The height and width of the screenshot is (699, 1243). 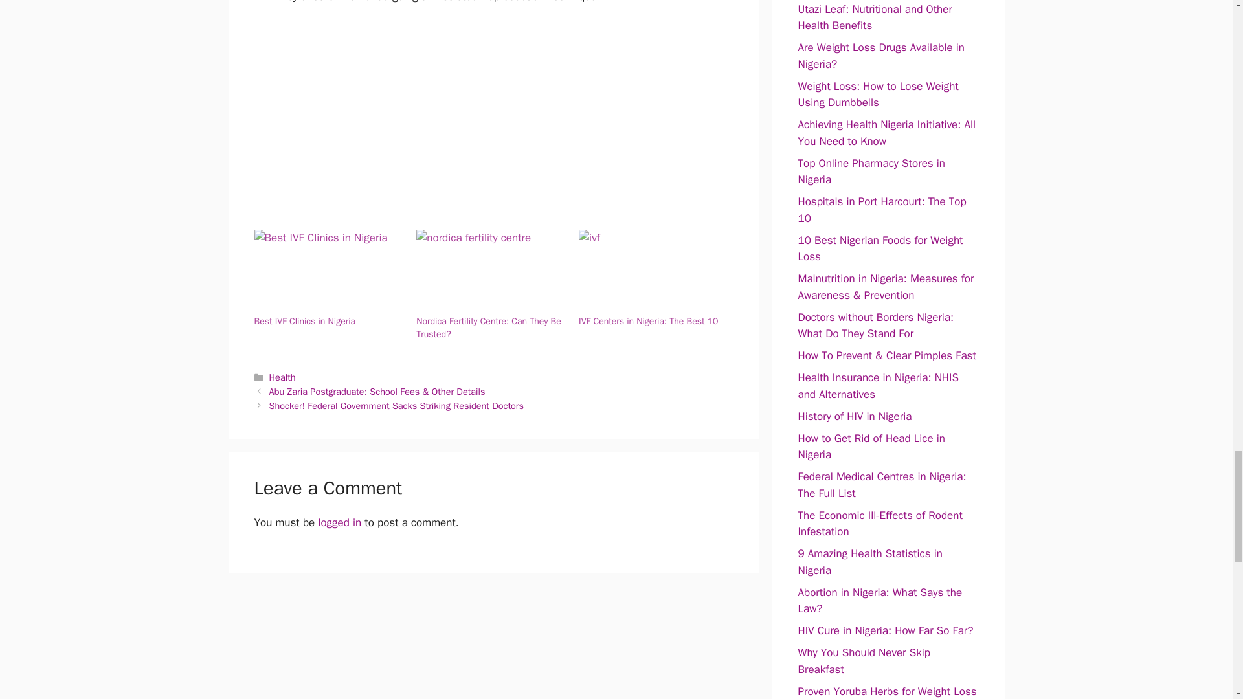 What do you see at coordinates (328, 272) in the screenshot?
I see `Best IVF Clinics in Nigeria` at bounding box center [328, 272].